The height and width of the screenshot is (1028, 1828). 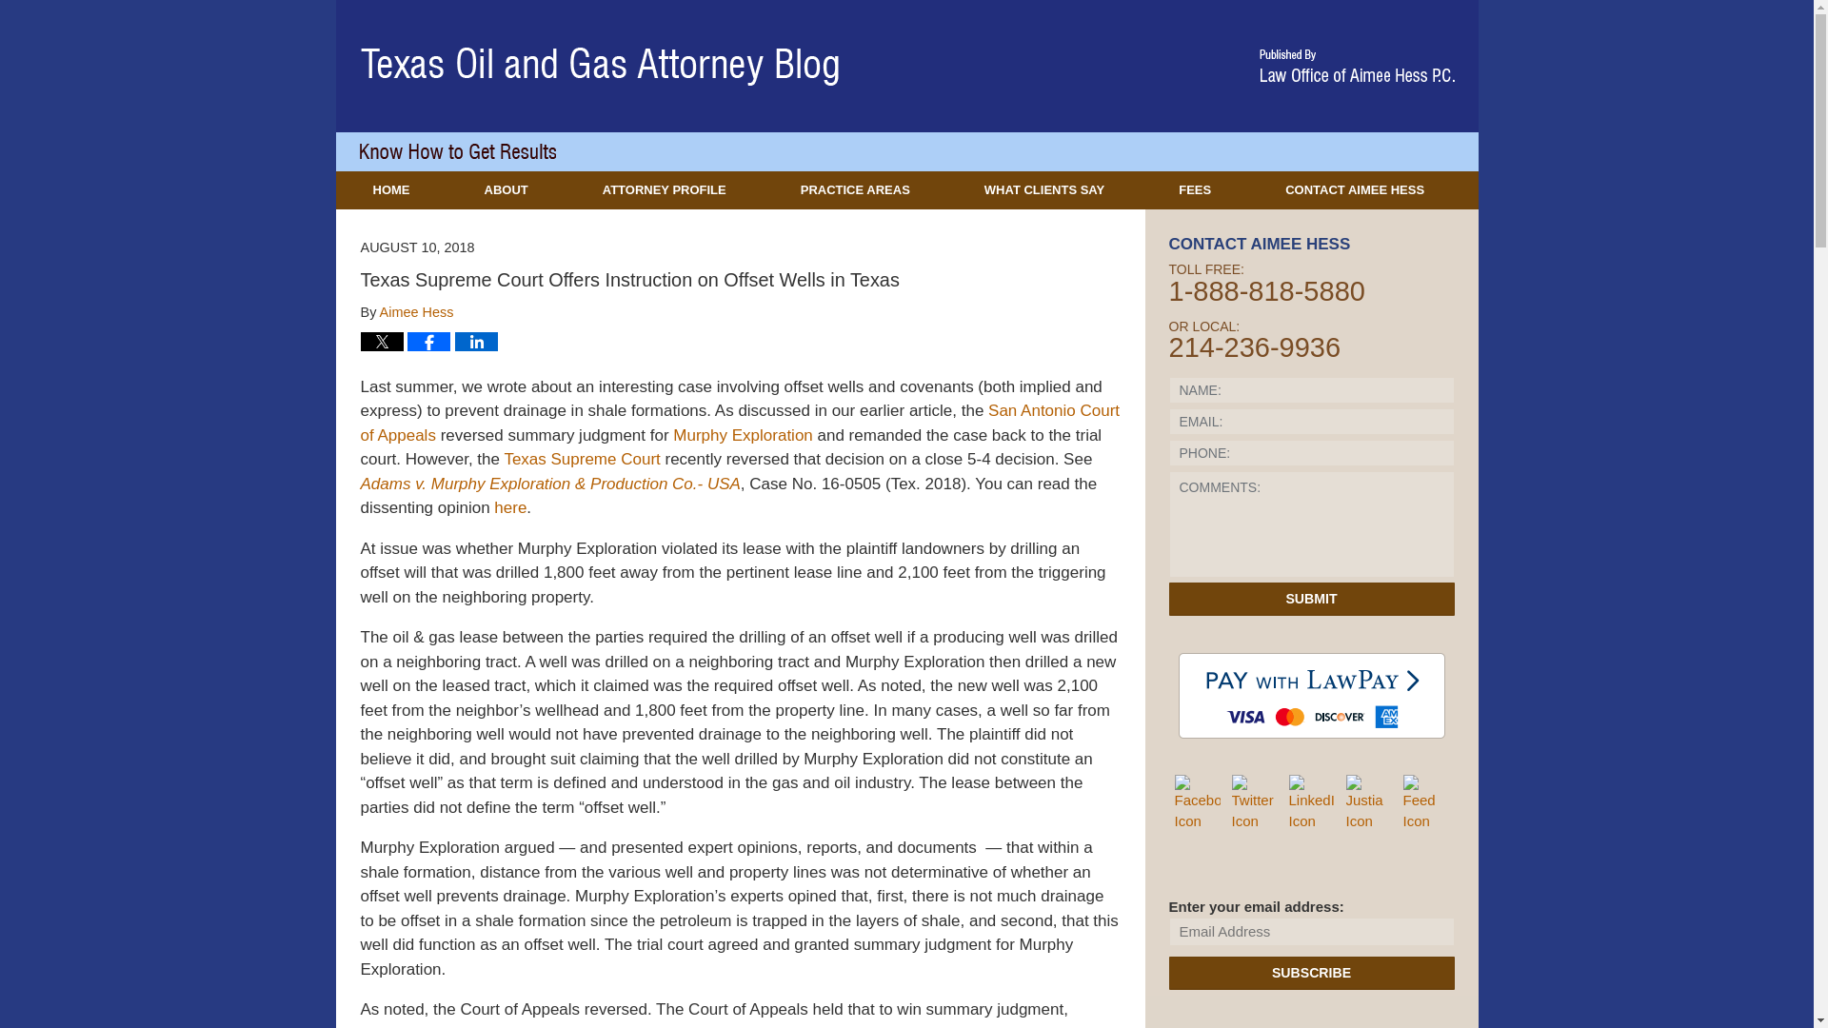 I want to click on Texas Oil and Gas Attorney Blog, so click(x=600, y=67).